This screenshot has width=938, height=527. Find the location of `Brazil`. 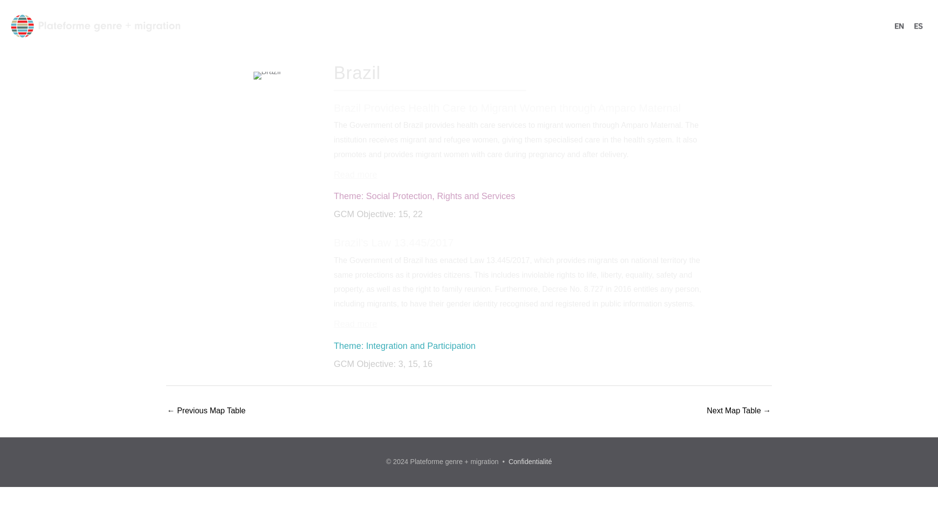

Brazil is located at coordinates (267, 75).